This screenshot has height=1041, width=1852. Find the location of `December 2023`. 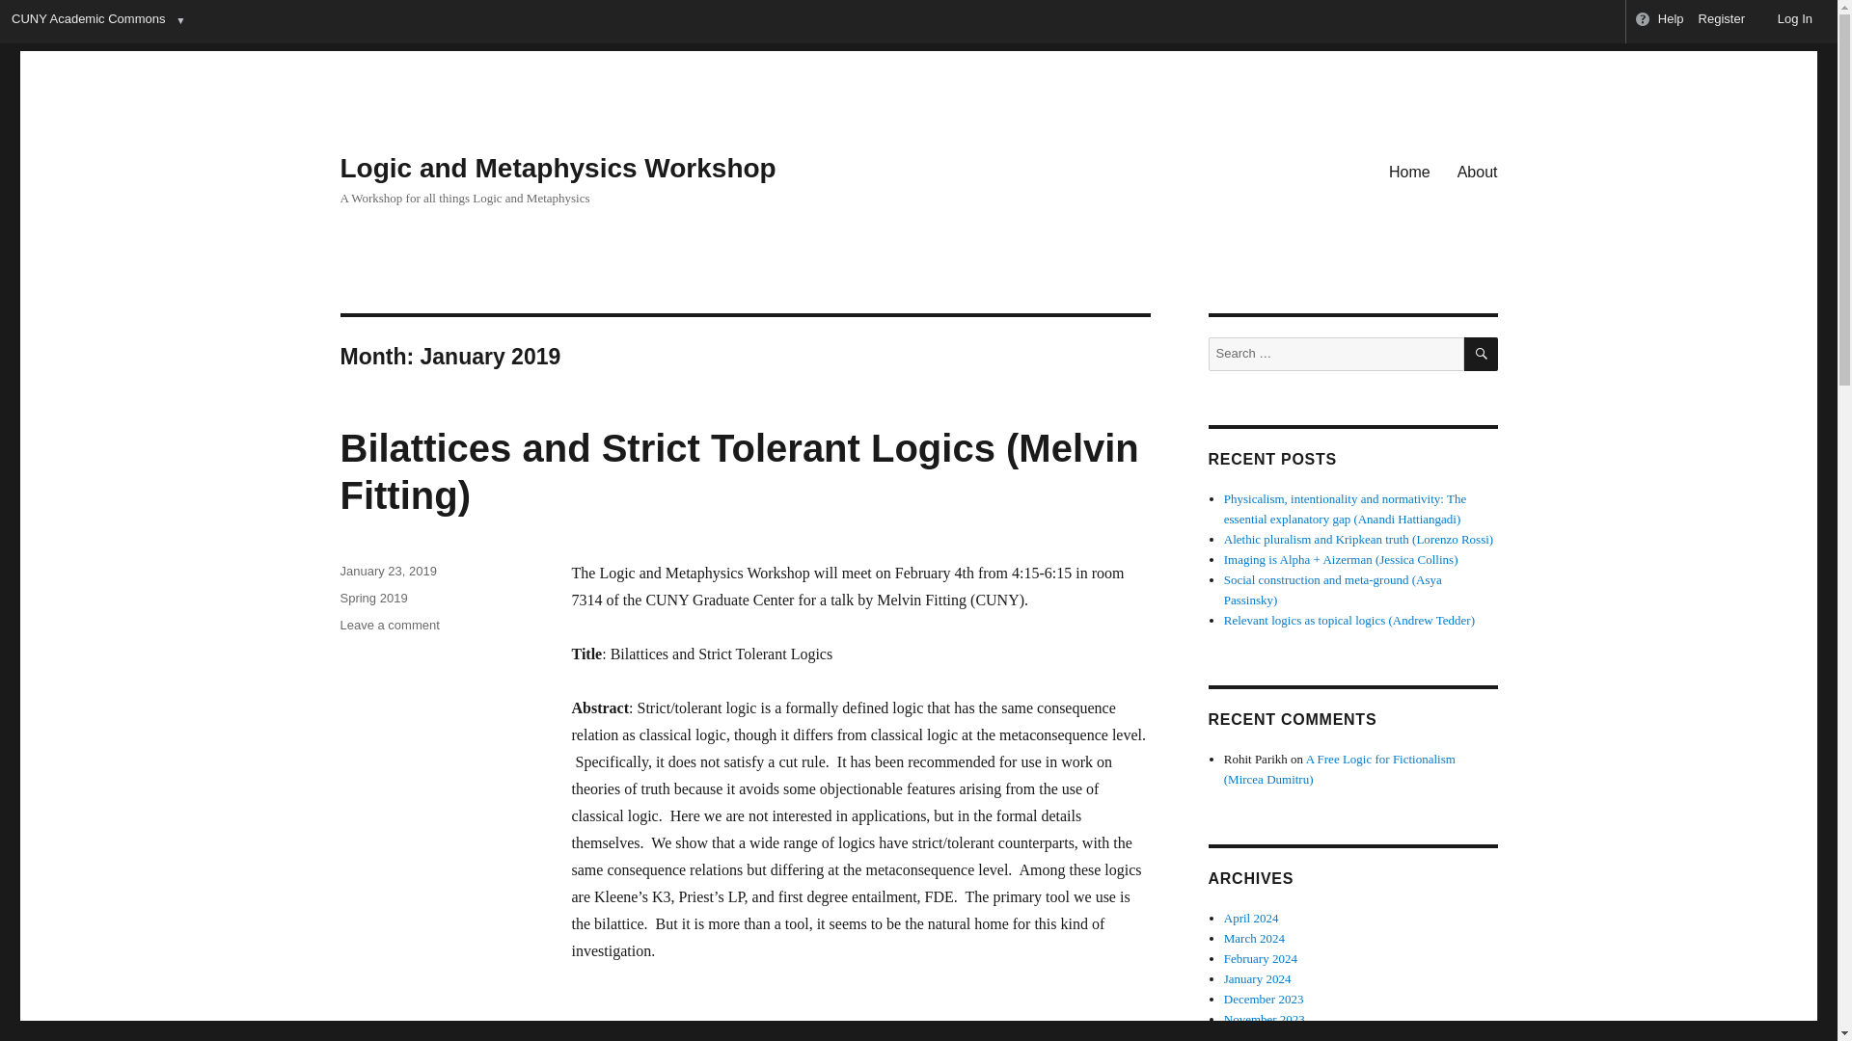

December 2023 is located at coordinates (1264, 999).